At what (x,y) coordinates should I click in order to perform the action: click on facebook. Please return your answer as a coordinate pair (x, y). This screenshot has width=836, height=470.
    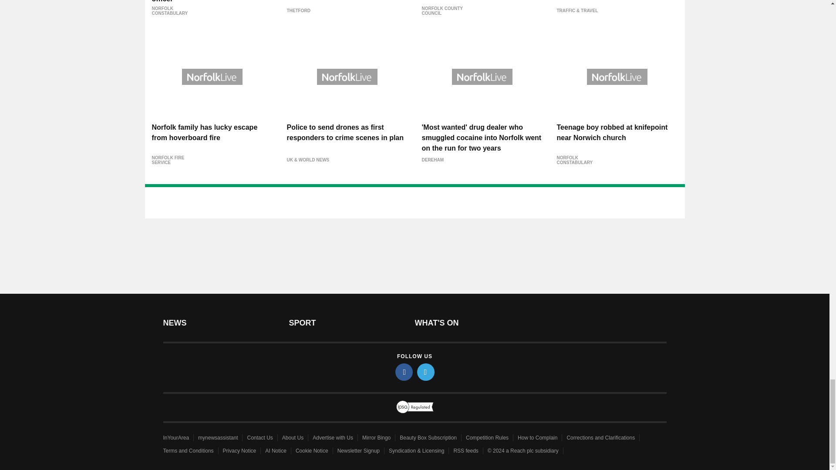
    Looking at the image, I should click on (404, 372).